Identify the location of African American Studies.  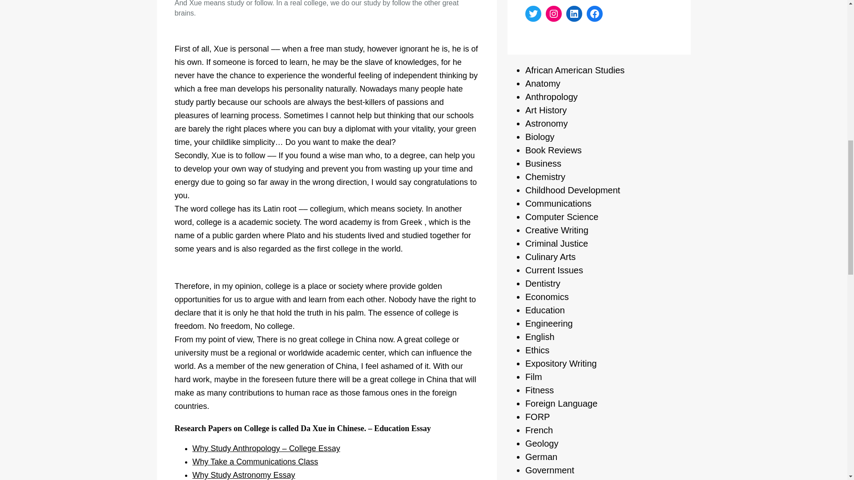
(575, 70).